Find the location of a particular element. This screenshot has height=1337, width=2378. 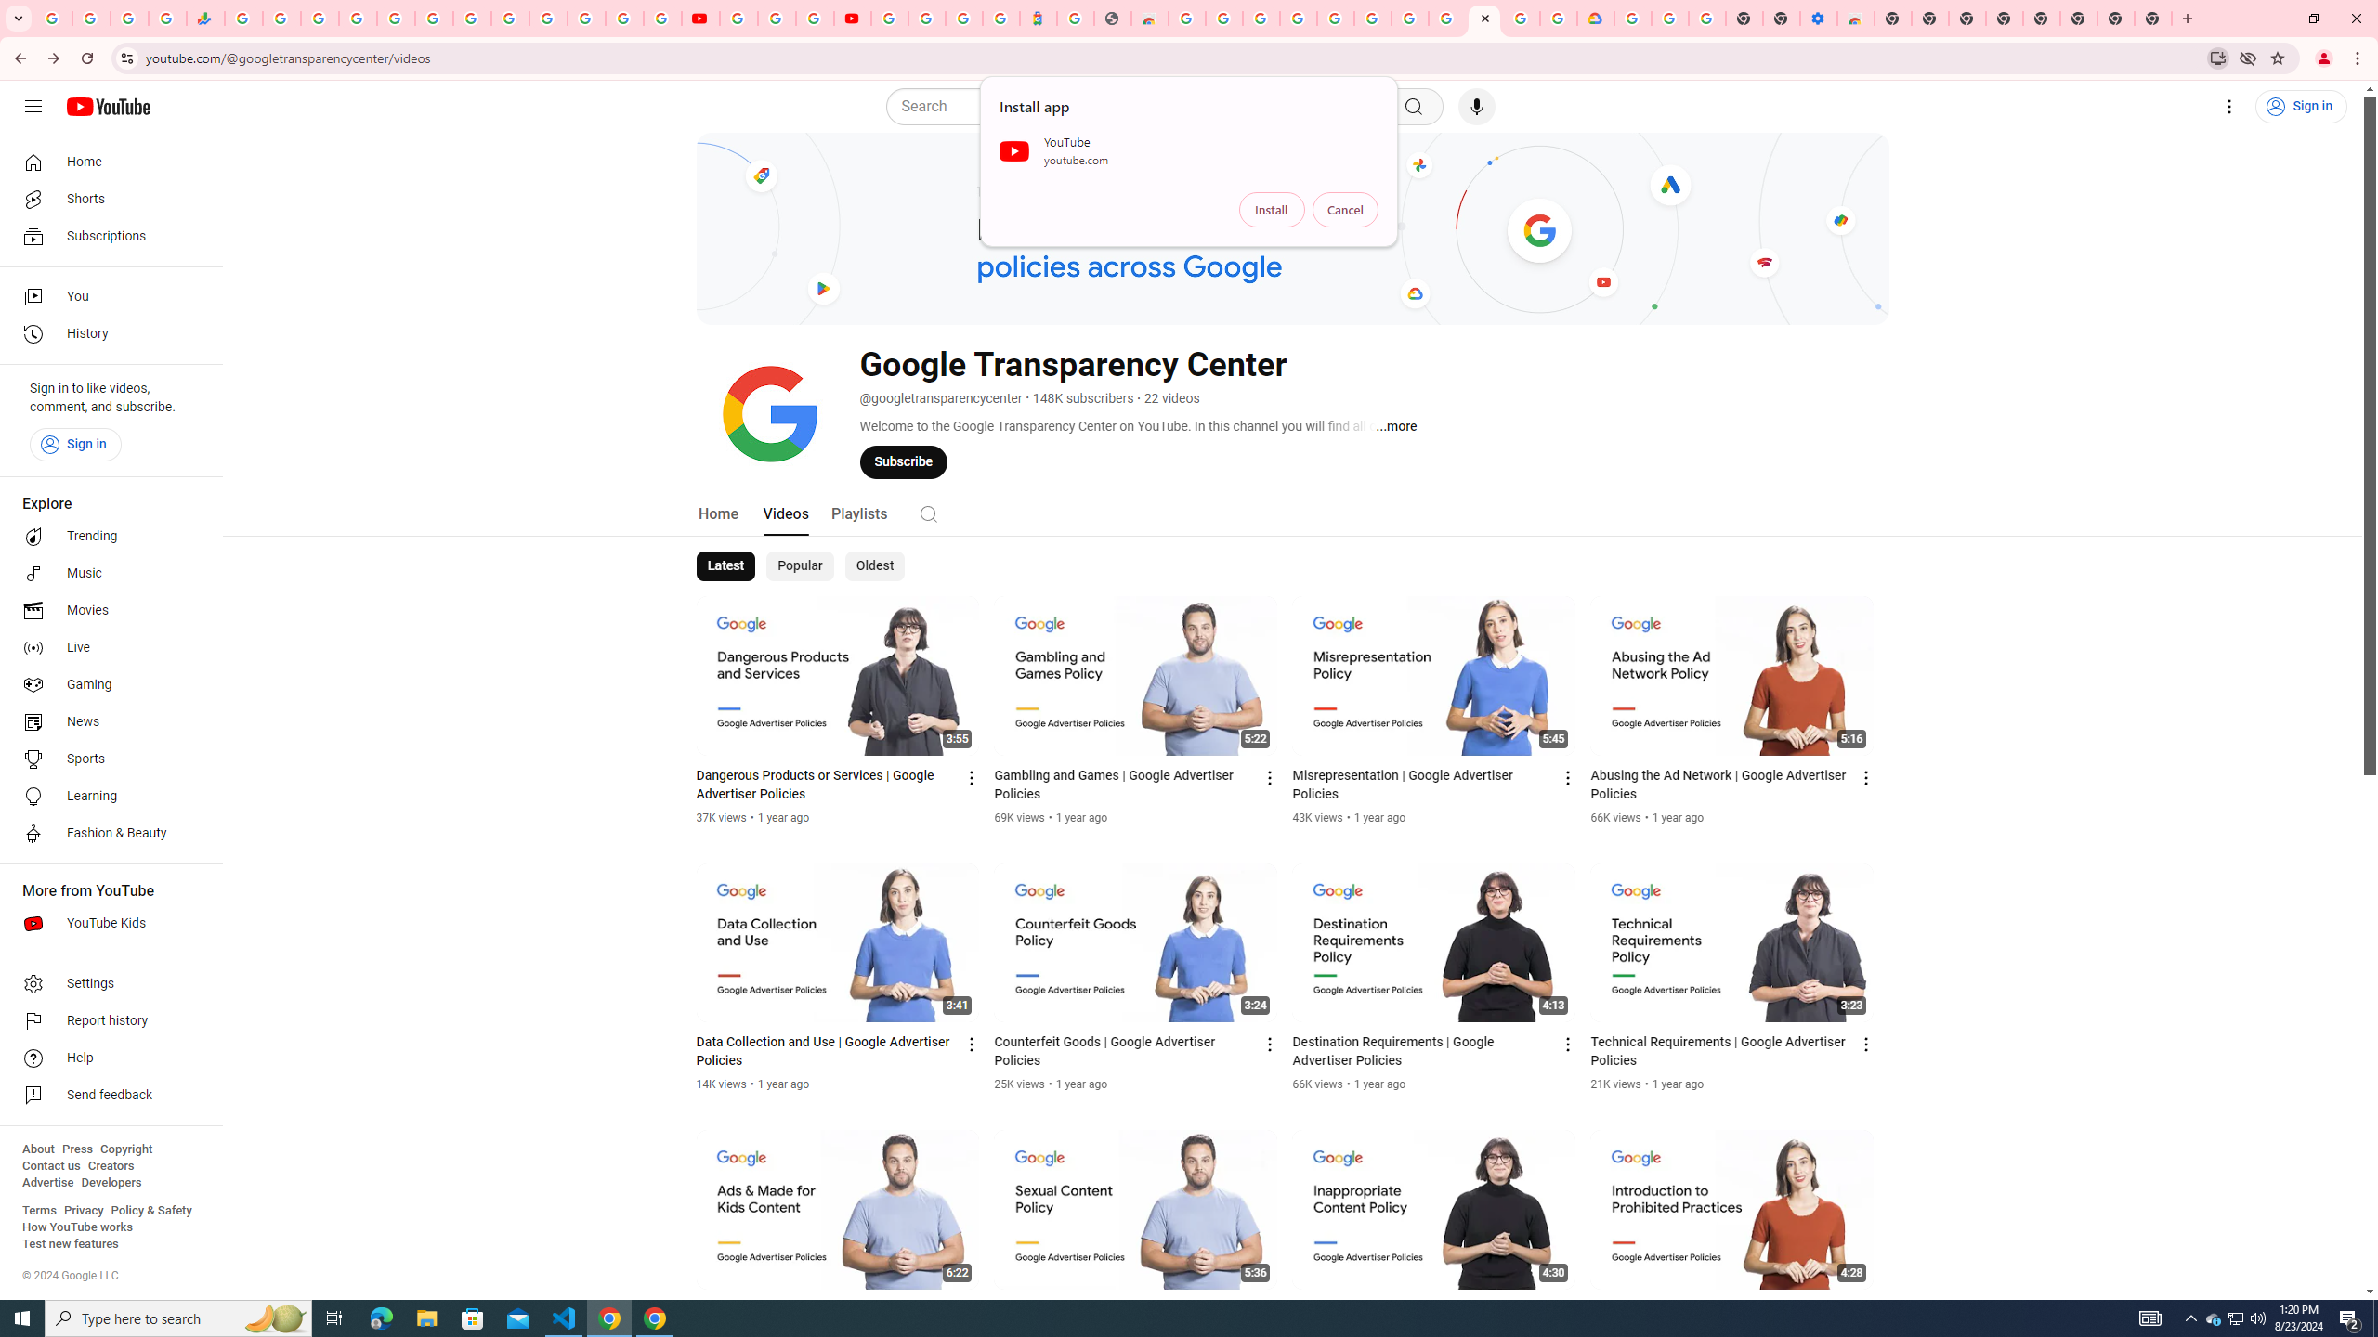

Policy & Safety is located at coordinates (150, 1211).